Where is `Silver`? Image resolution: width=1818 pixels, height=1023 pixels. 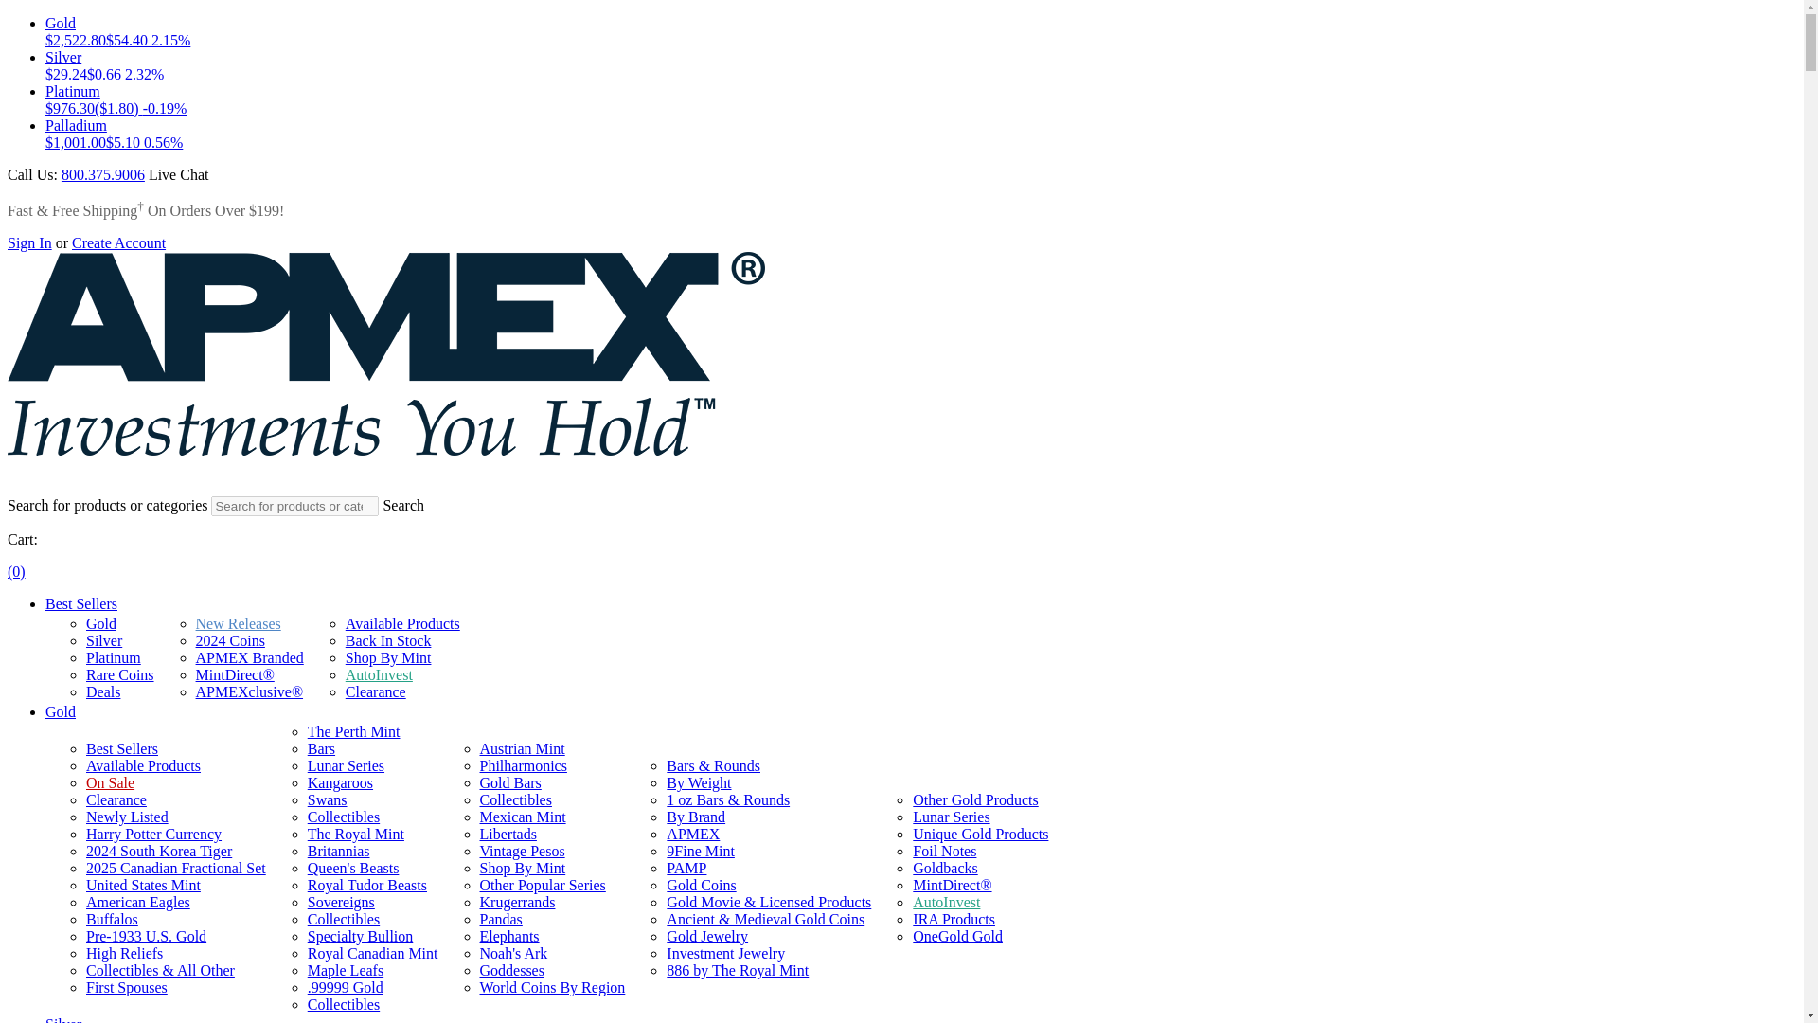
Silver is located at coordinates (103, 640).